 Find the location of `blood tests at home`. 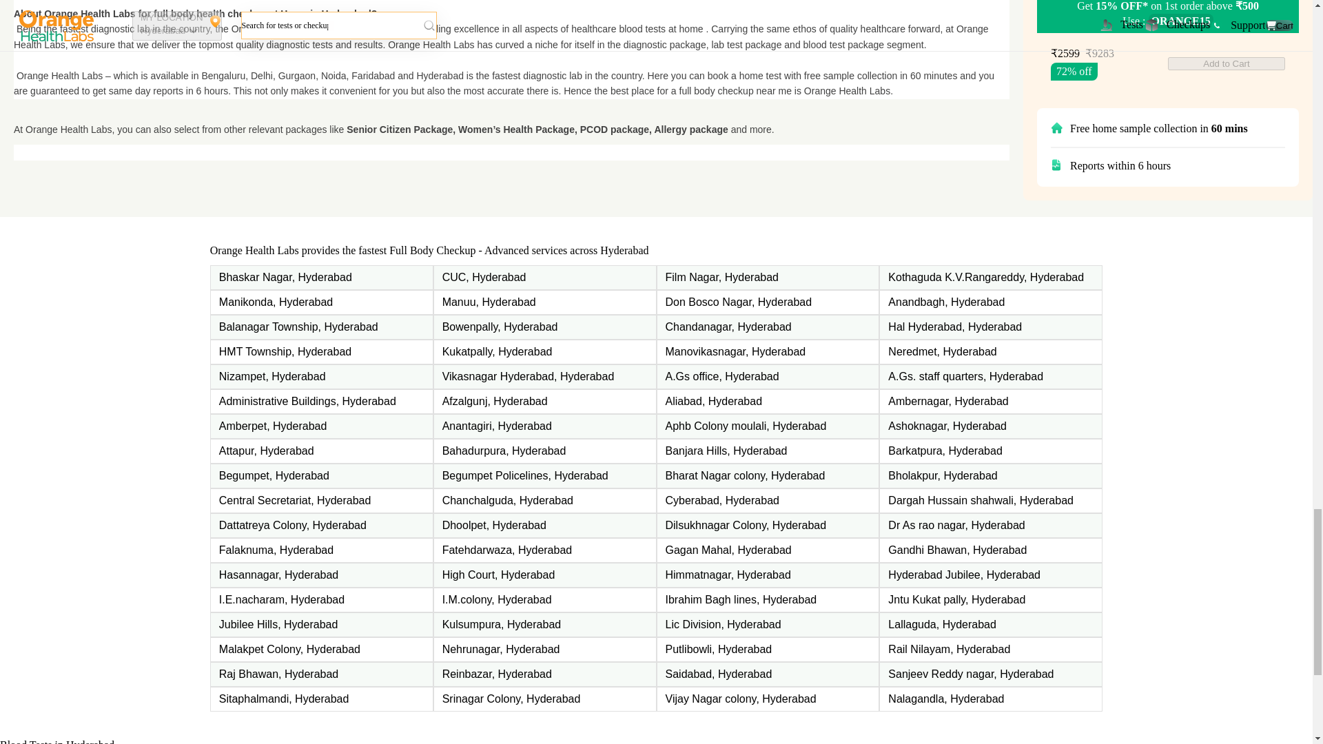

blood tests at home is located at coordinates (660, 28).